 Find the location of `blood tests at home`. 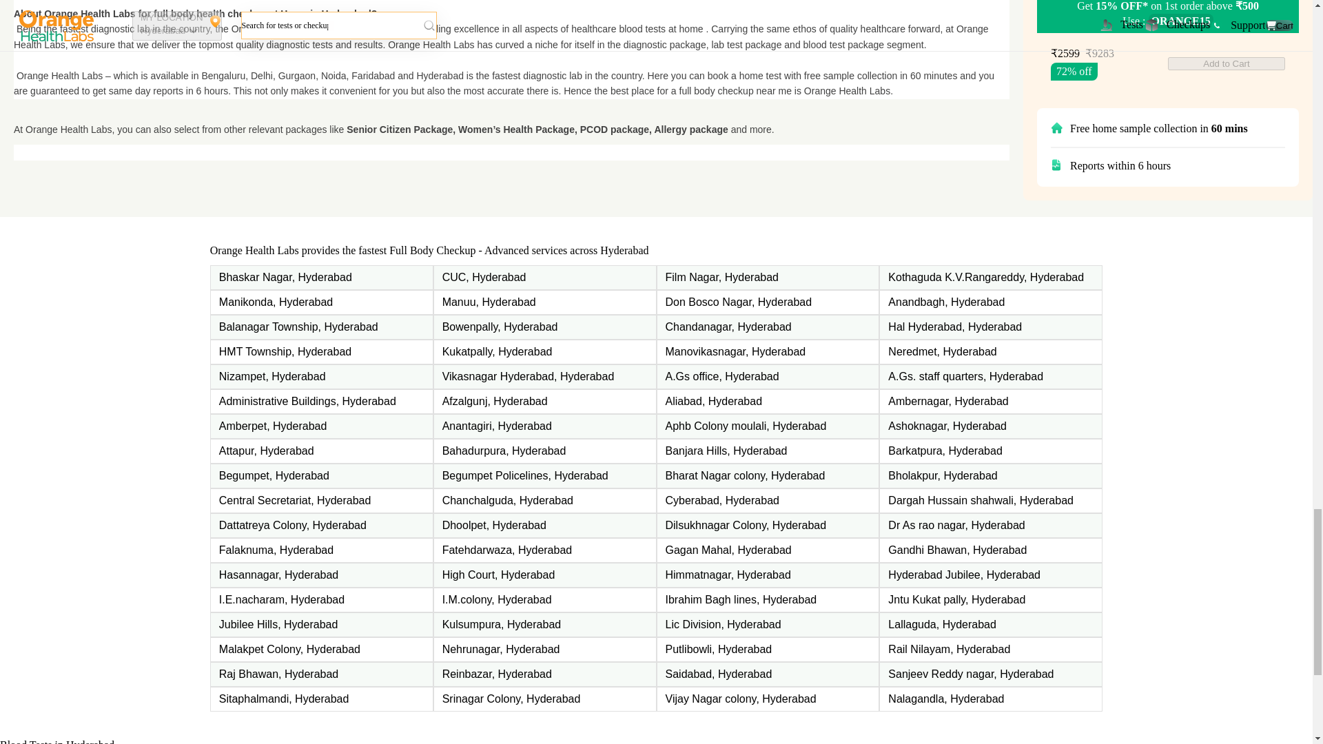

blood tests at home is located at coordinates (660, 28).